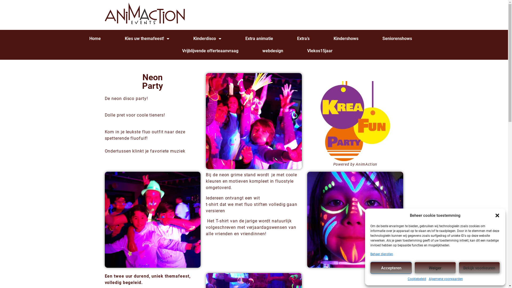 This screenshot has height=288, width=512. What do you see at coordinates (273, 51) in the screenshot?
I see `webdesign` at bounding box center [273, 51].